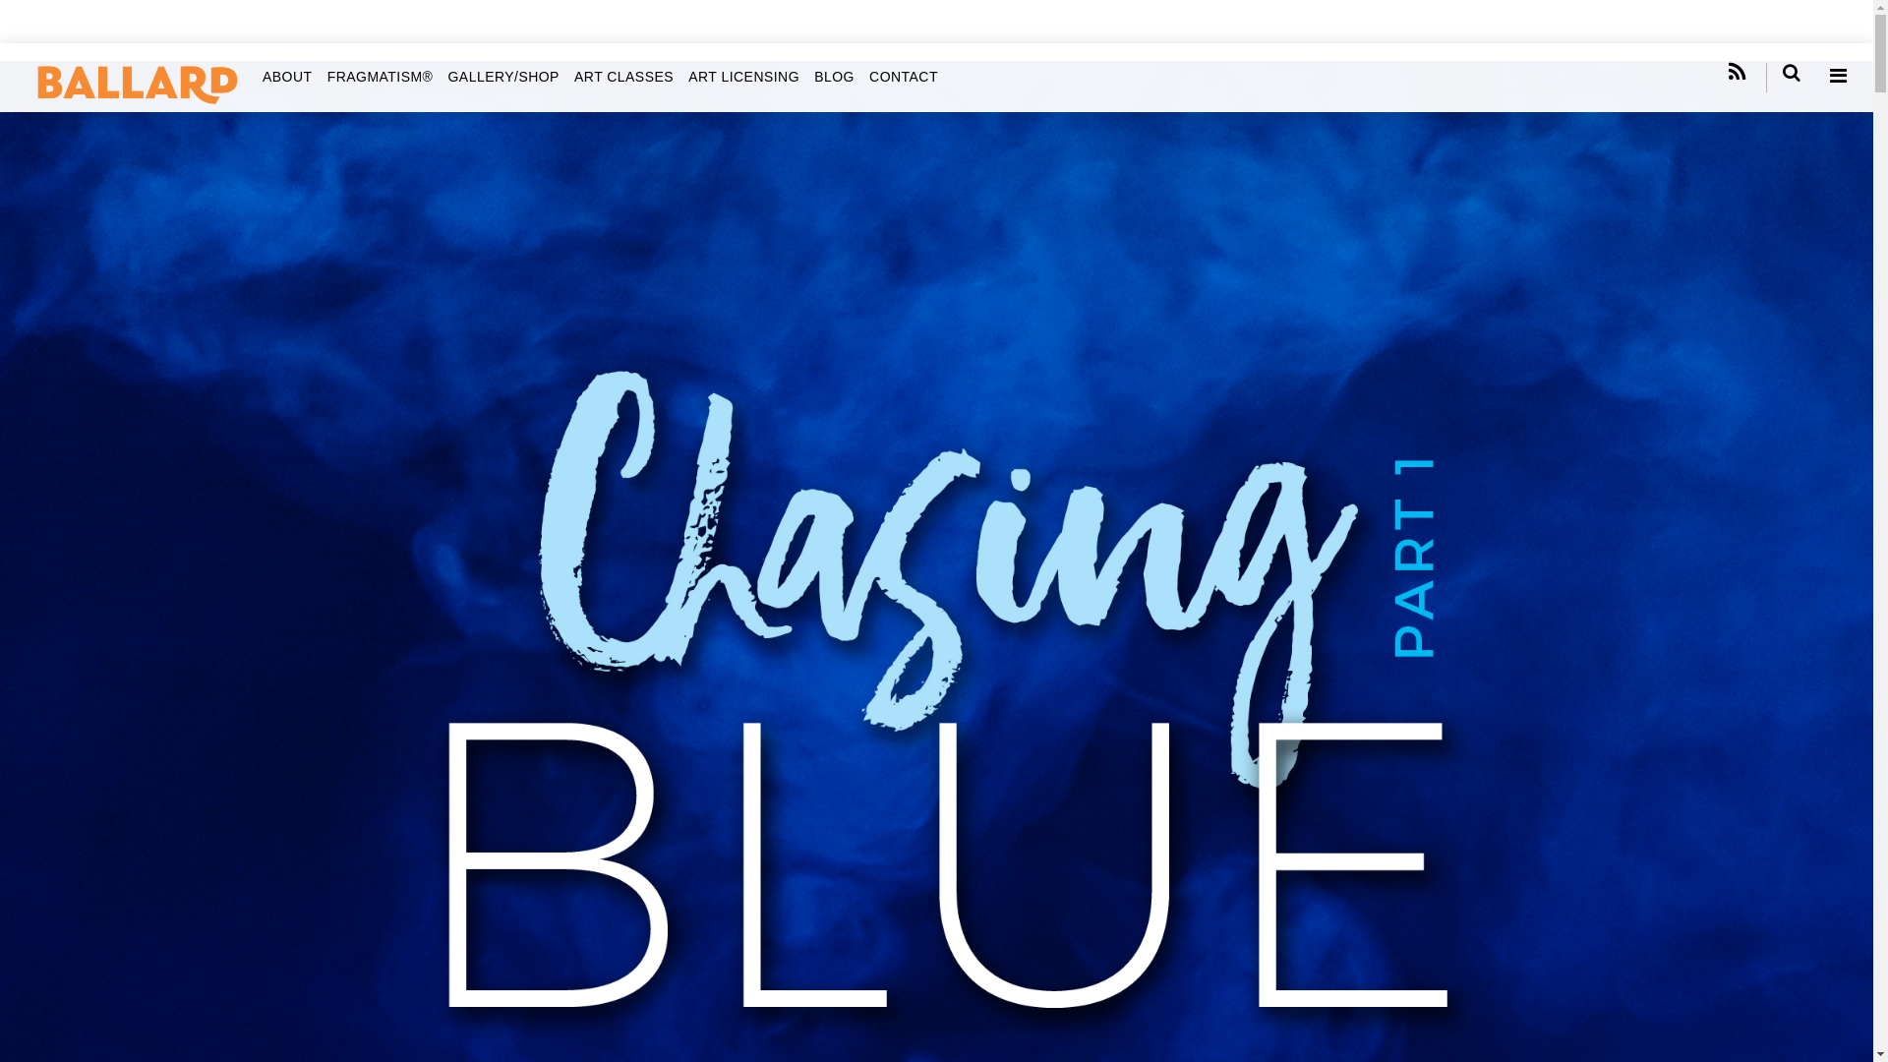  What do you see at coordinates (903, 77) in the screenshot?
I see `CONTACT` at bounding box center [903, 77].